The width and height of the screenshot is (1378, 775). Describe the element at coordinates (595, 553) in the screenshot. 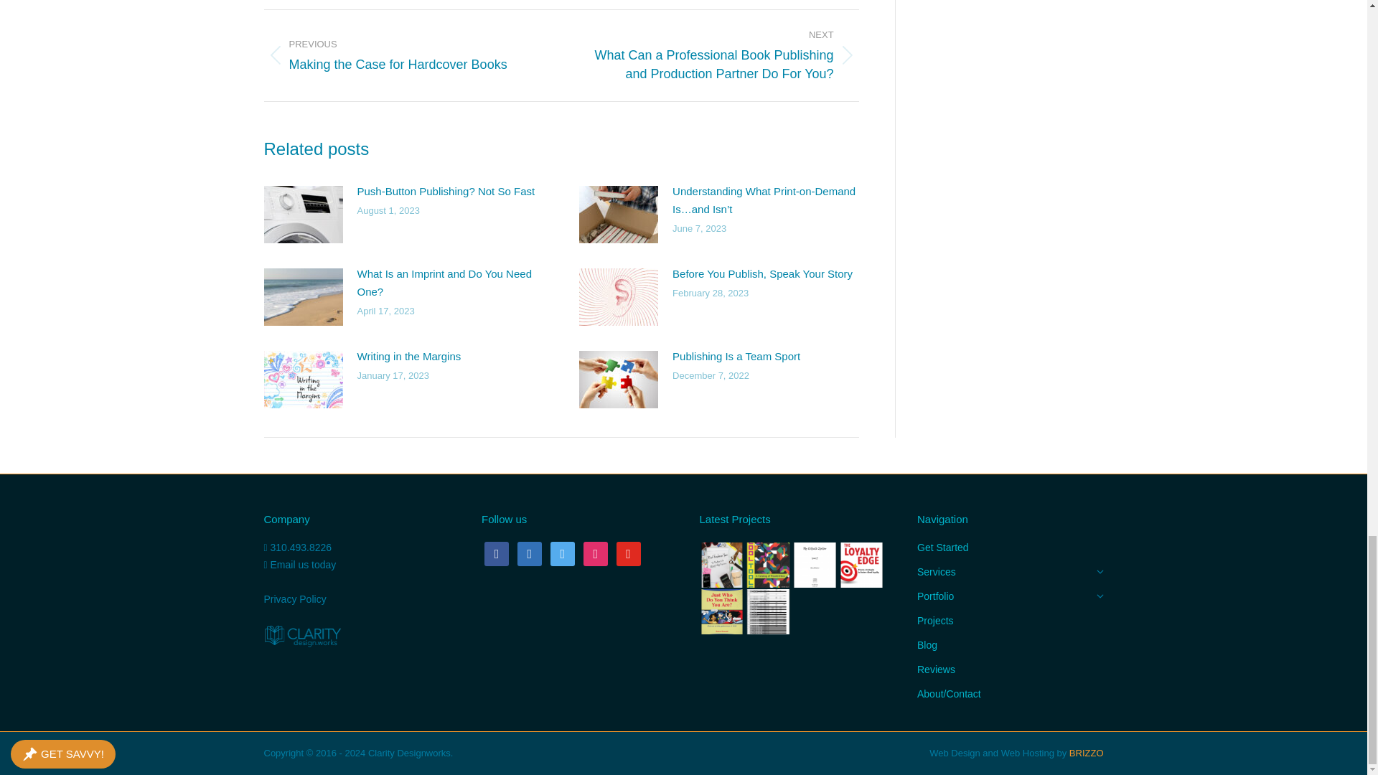

I see `Default Label` at that location.